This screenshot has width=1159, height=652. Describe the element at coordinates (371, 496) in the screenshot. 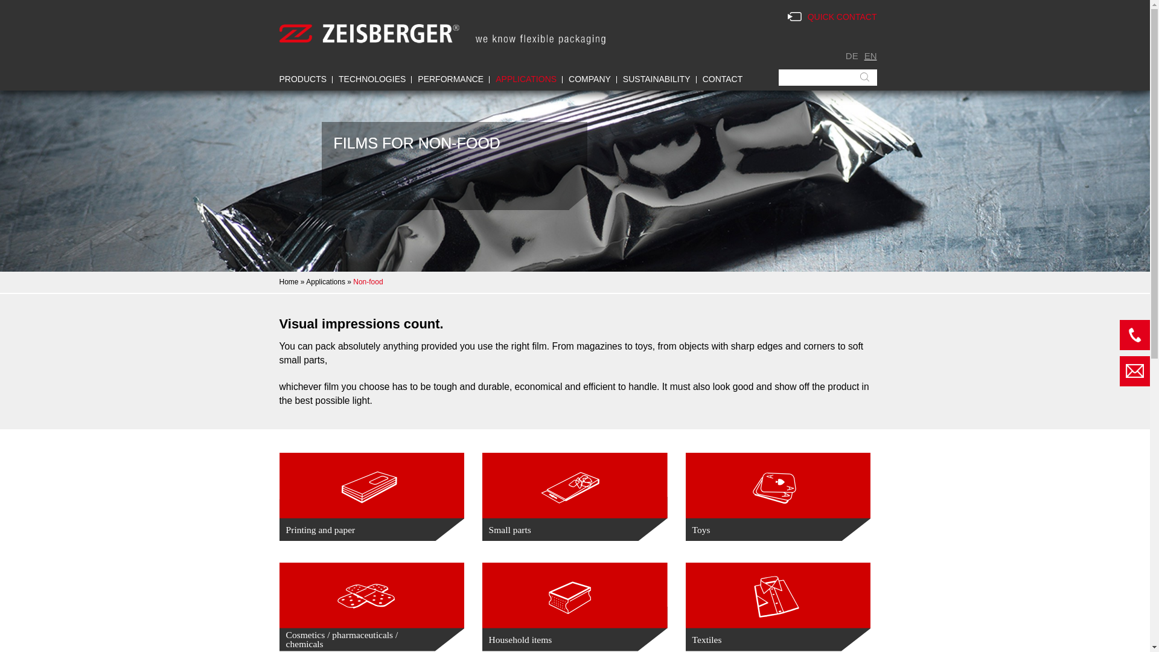

I see `Printing and paper` at that location.